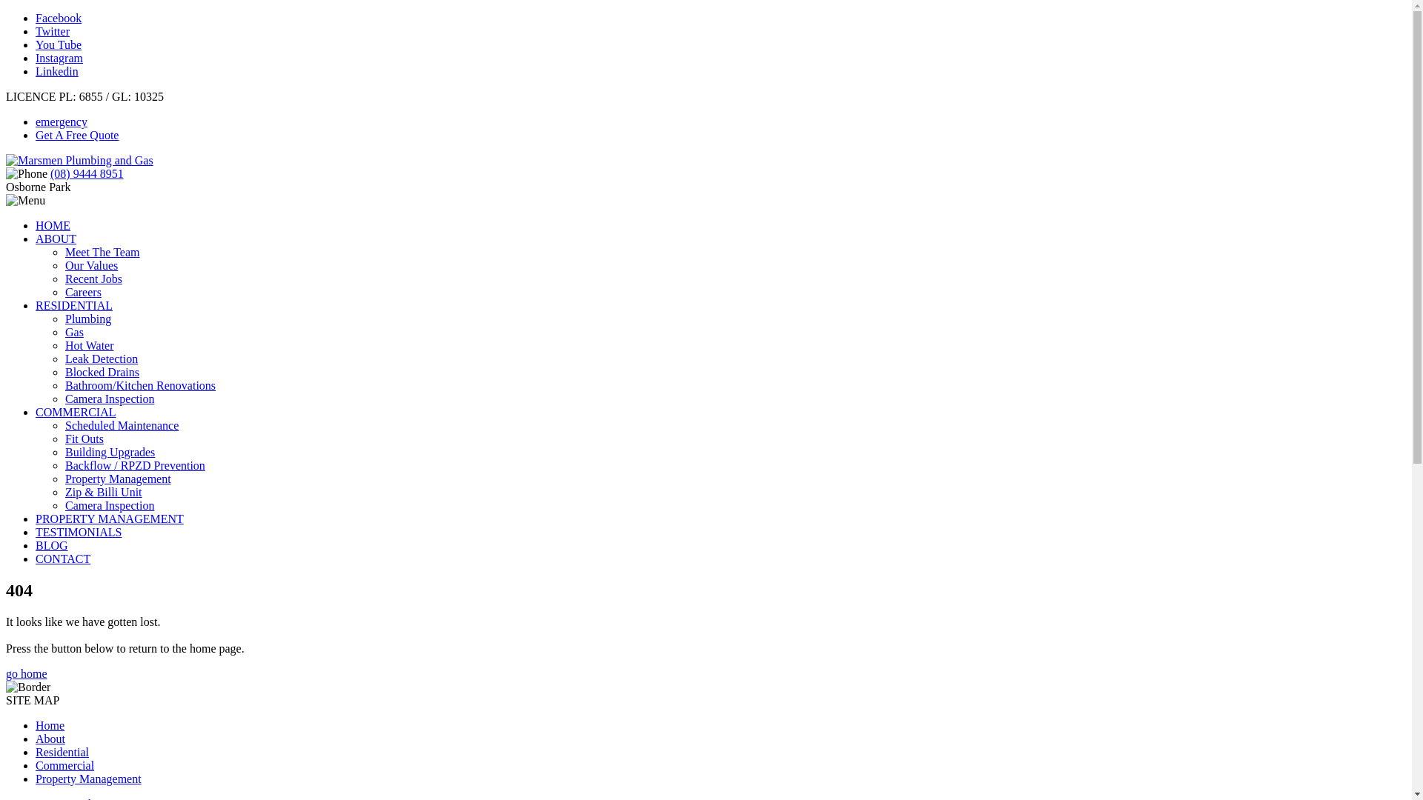 This screenshot has height=800, width=1423. Describe the element at coordinates (141, 385) in the screenshot. I see `Bathroom/Kitchen Renovations` at that location.